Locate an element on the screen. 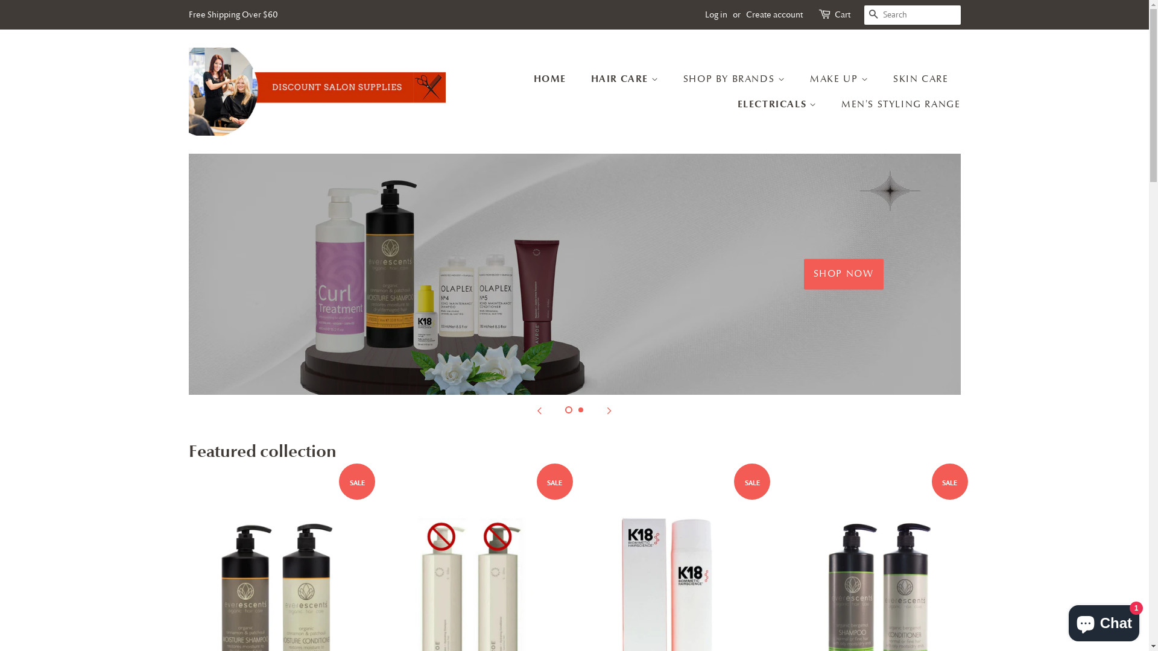  SEARCH is located at coordinates (873, 16).